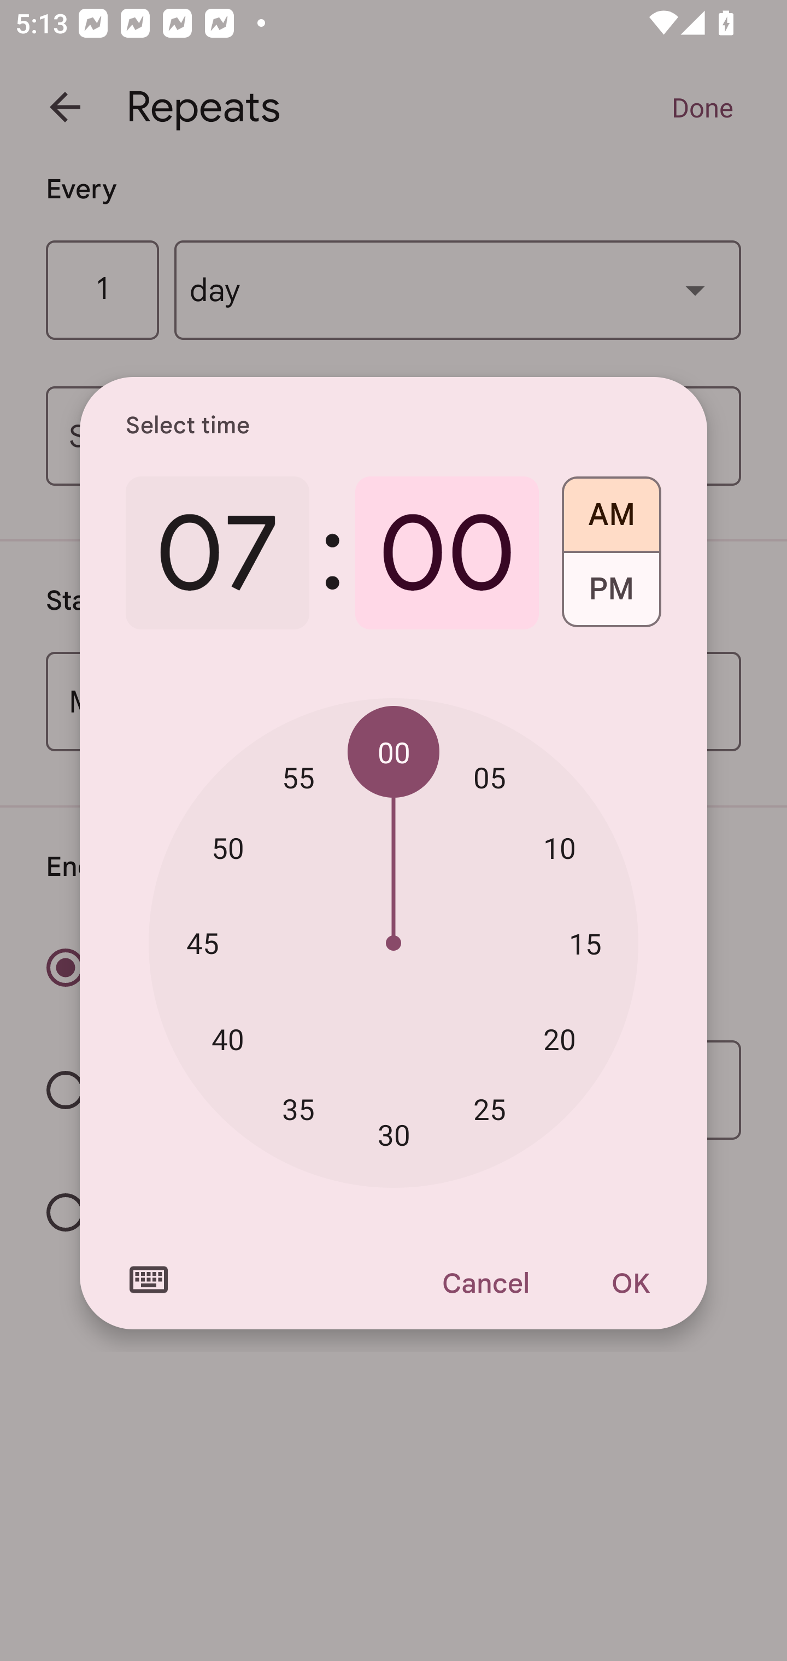  Describe the element at coordinates (585, 943) in the screenshot. I see `15 15 minutes` at that location.